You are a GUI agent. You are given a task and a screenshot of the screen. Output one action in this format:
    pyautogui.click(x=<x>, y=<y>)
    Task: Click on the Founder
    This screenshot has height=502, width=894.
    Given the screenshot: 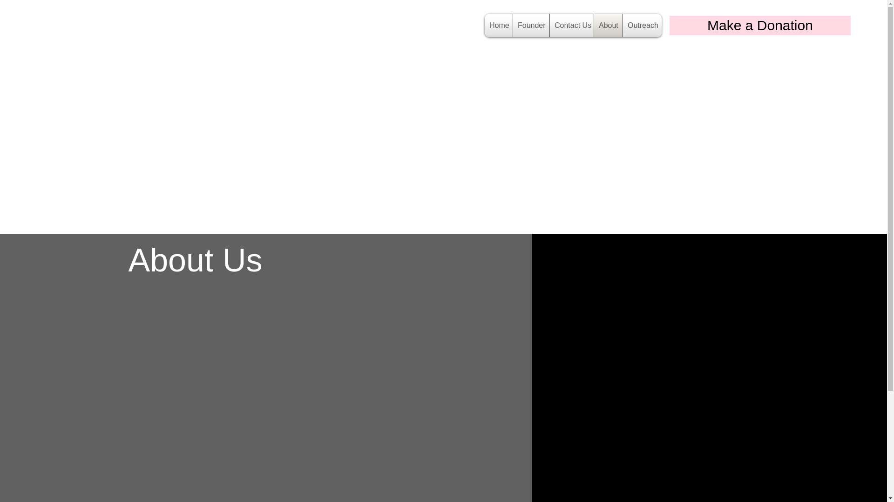 What is the action you would take?
    pyautogui.click(x=531, y=25)
    